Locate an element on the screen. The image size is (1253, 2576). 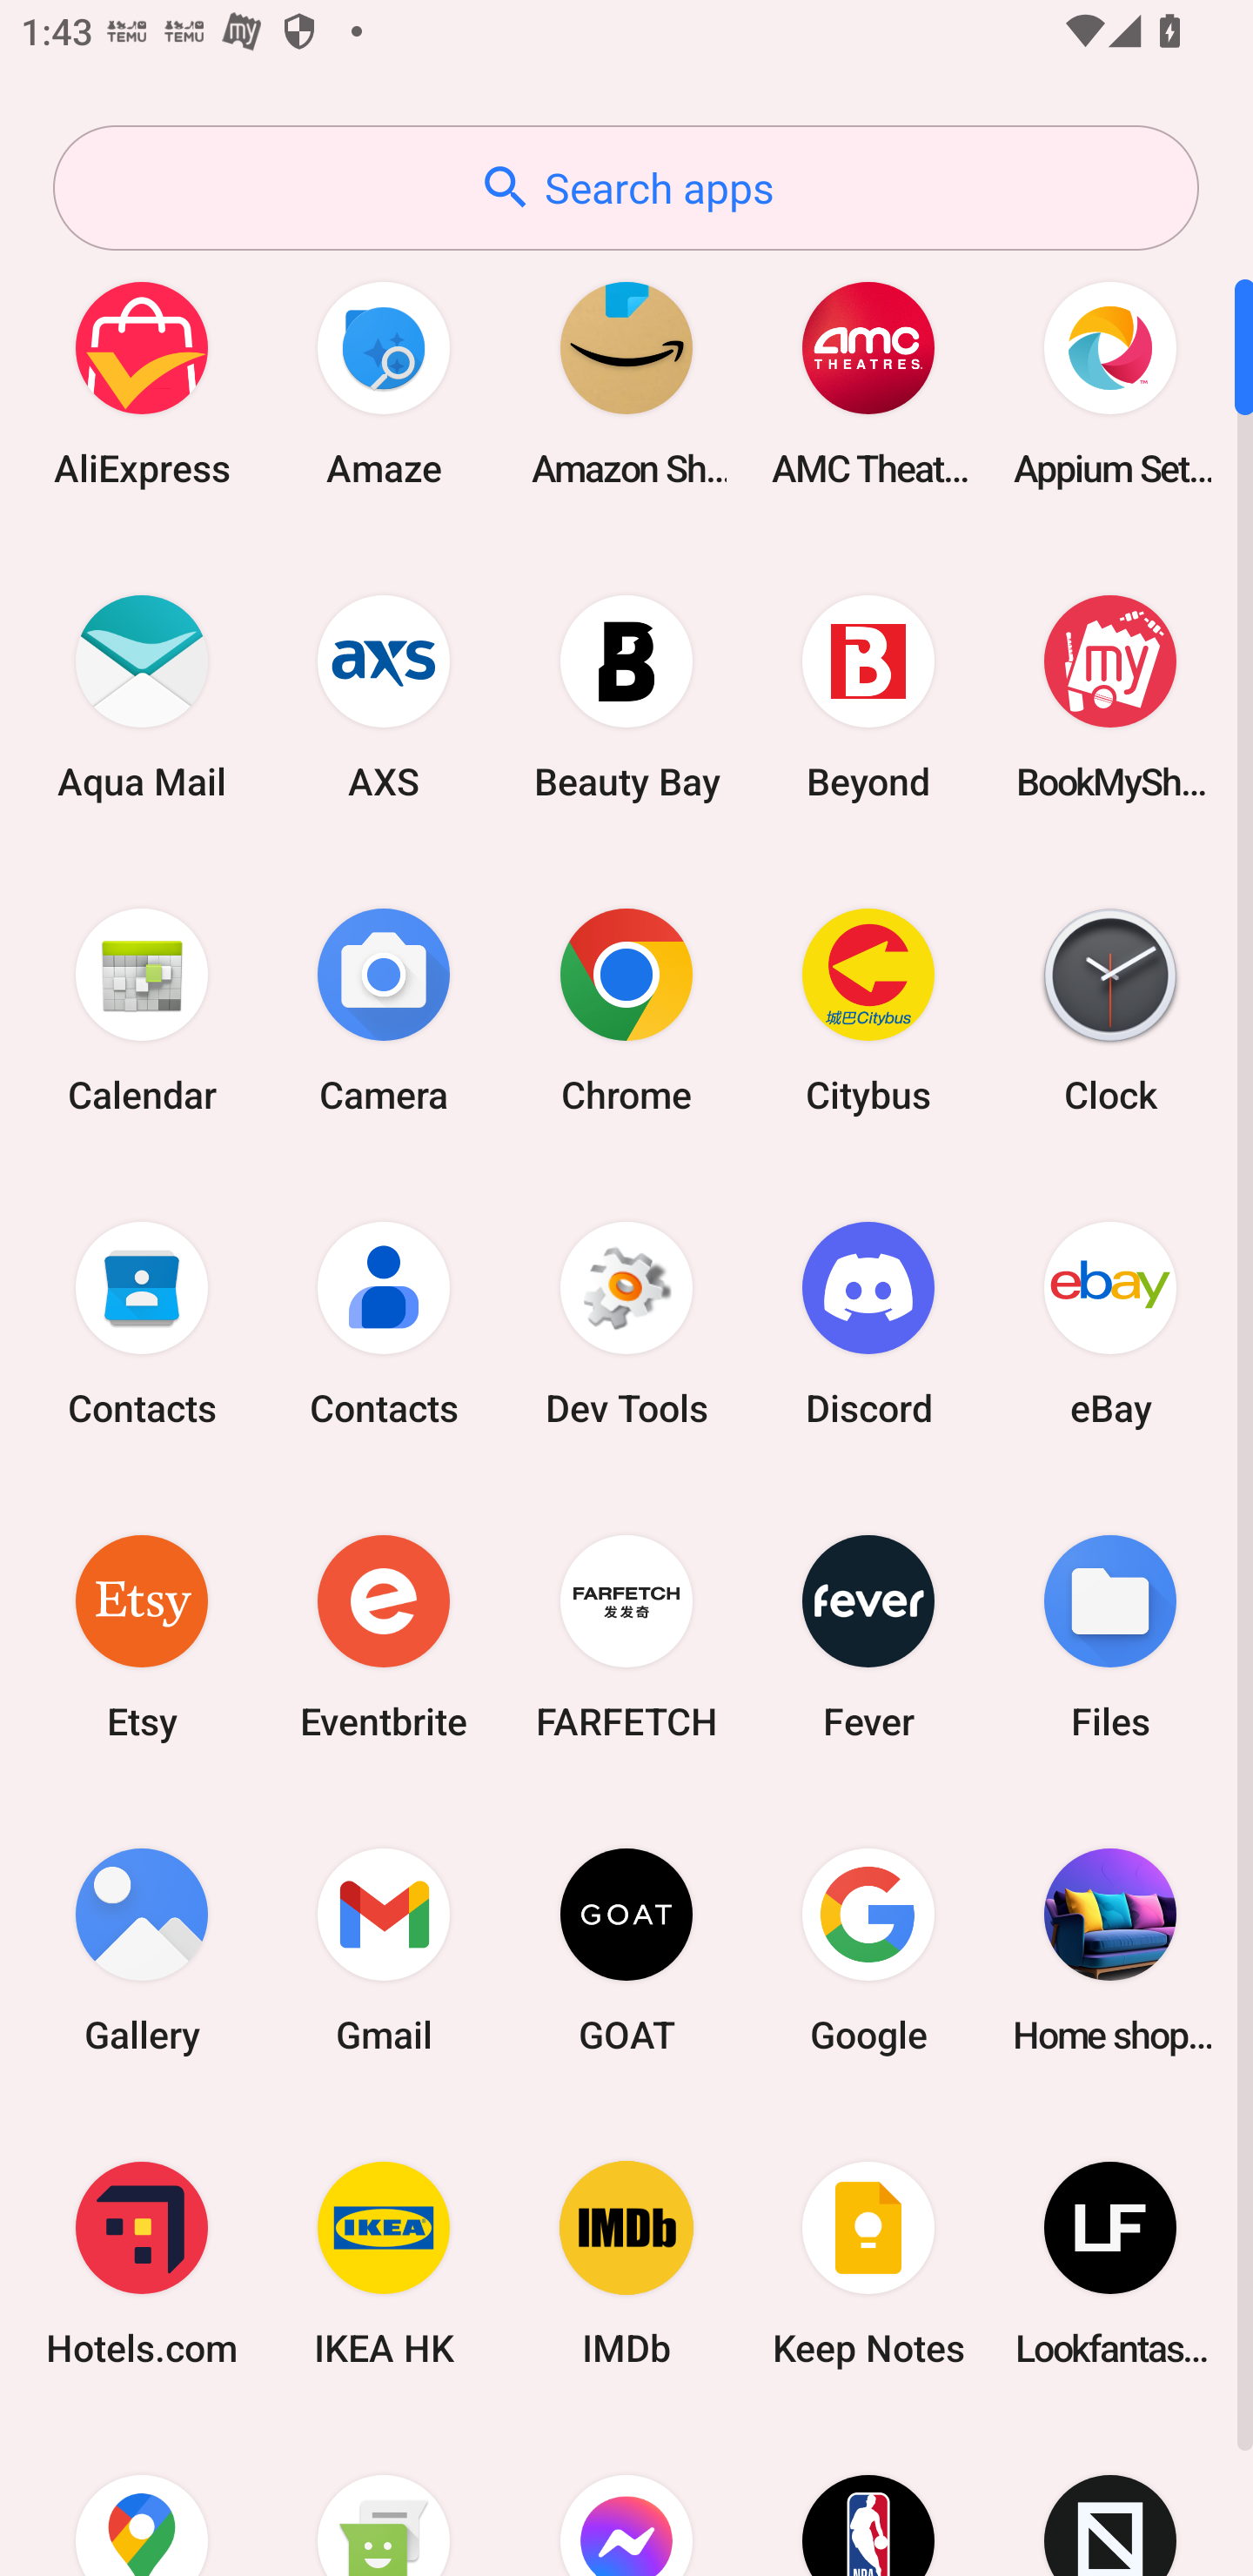
Files is located at coordinates (1110, 1636).